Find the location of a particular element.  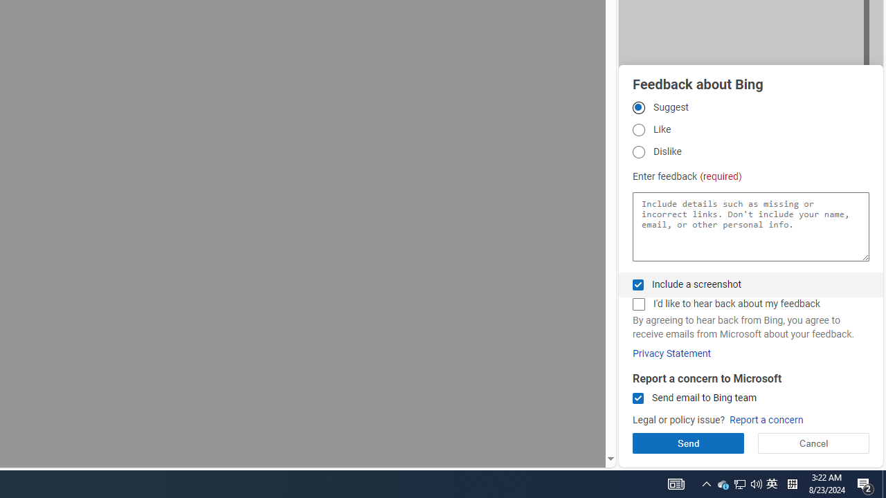

Privacy Statement is located at coordinates (671, 353).